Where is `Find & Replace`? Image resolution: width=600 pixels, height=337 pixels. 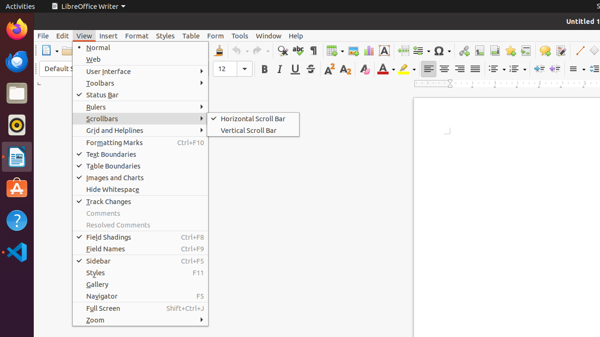 Find & Replace is located at coordinates (282, 51).